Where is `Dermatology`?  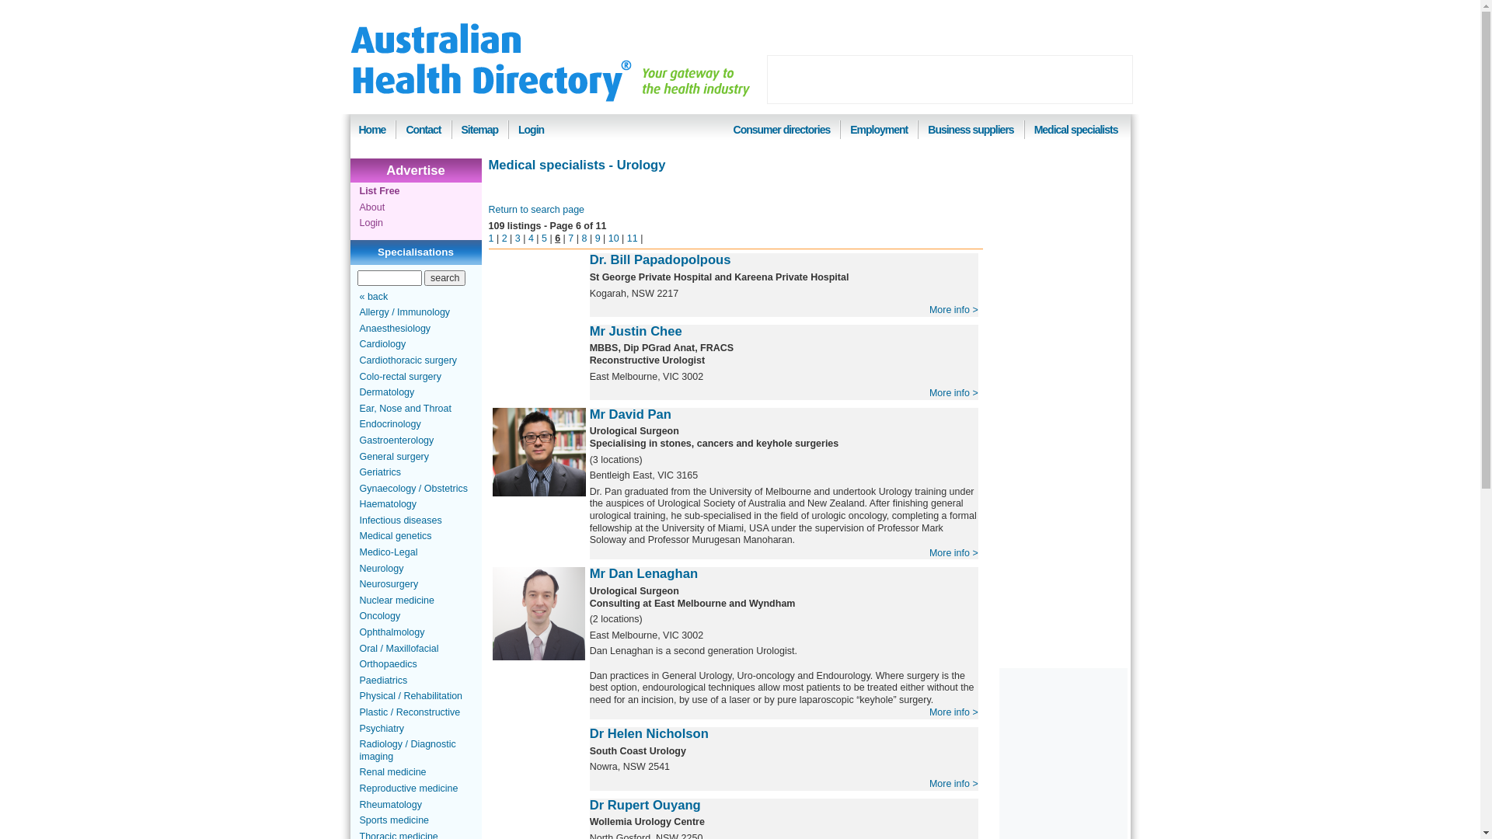
Dermatology is located at coordinates (387, 392).